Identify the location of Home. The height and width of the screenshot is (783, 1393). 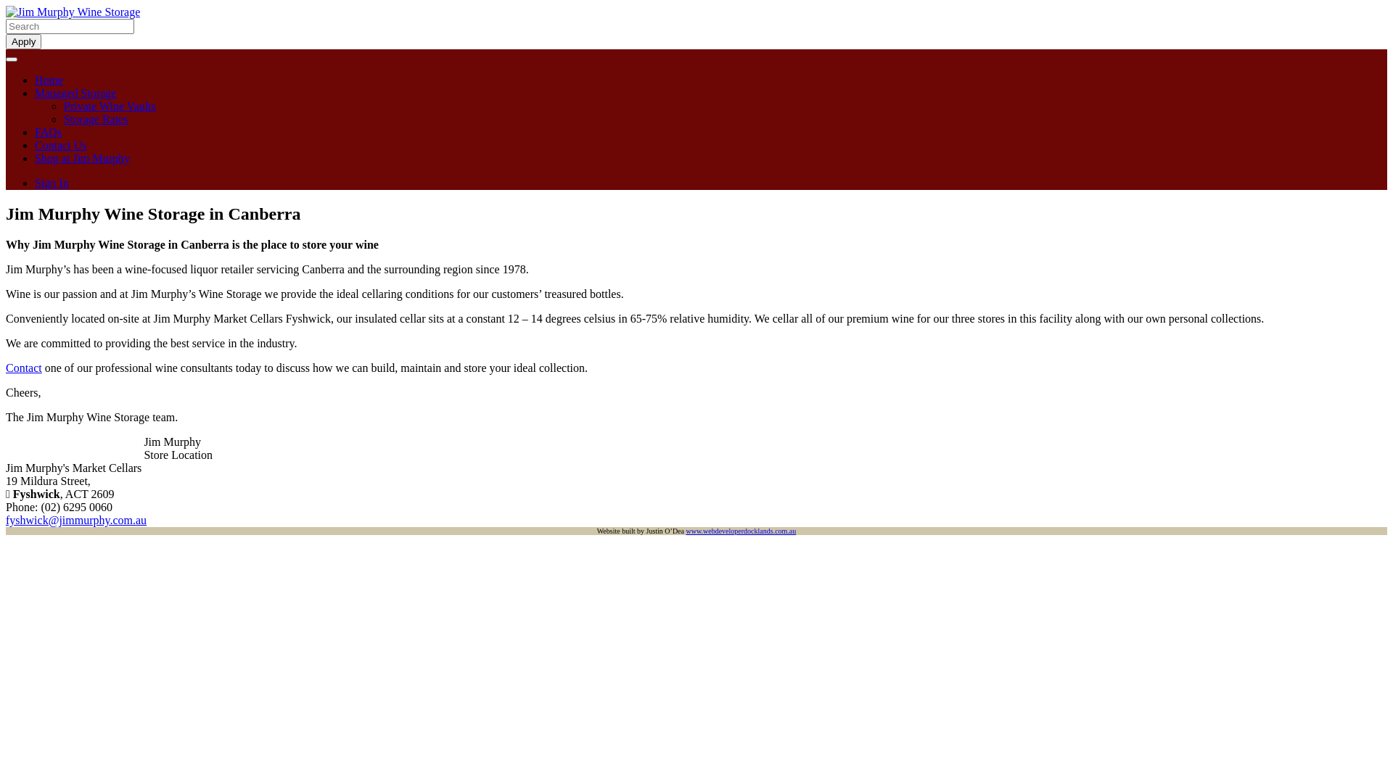
(49, 80).